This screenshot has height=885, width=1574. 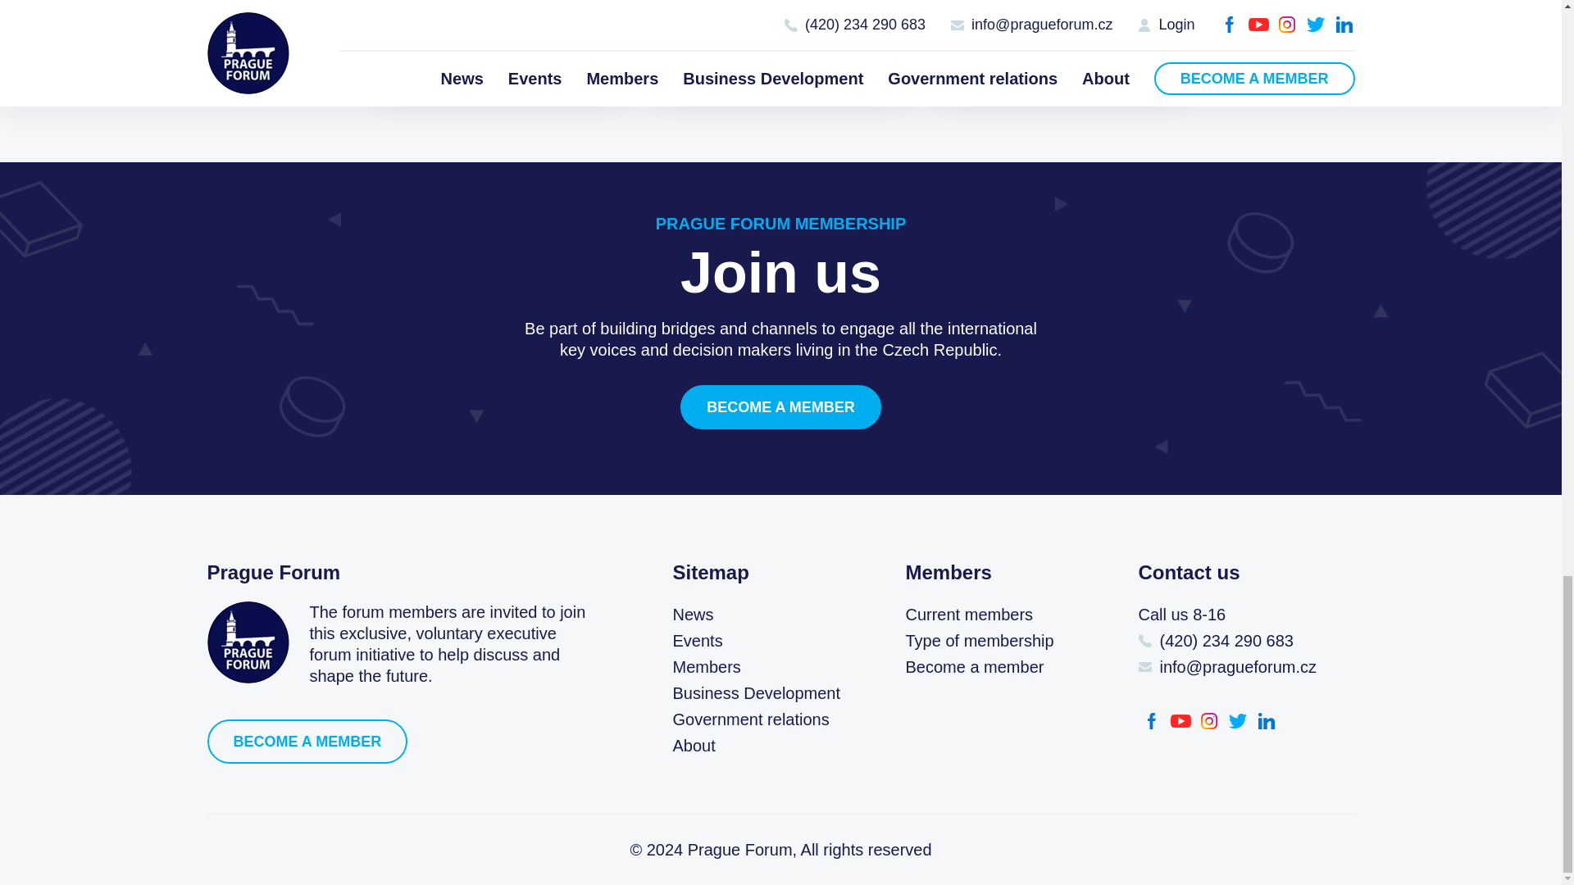 I want to click on Government relations, so click(x=750, y=719).